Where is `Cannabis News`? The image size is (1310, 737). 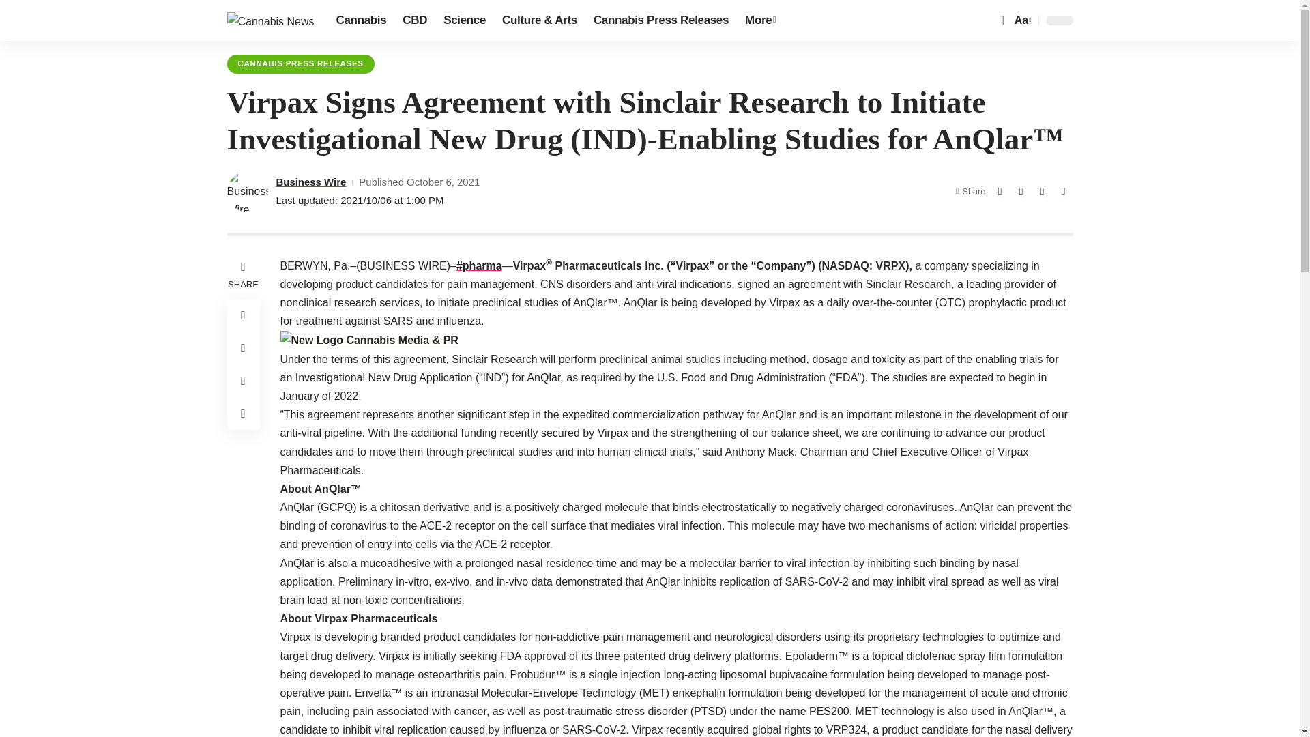 Cannabis News is located at coordinates (270, 20).